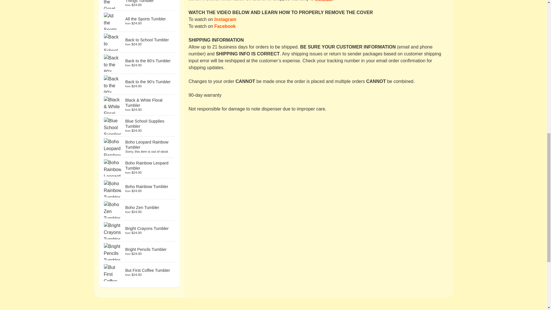 This screenshot has width=551, height=310. I want to click on Boho Leopard Rainbow Tumbler, so click(139, 147).